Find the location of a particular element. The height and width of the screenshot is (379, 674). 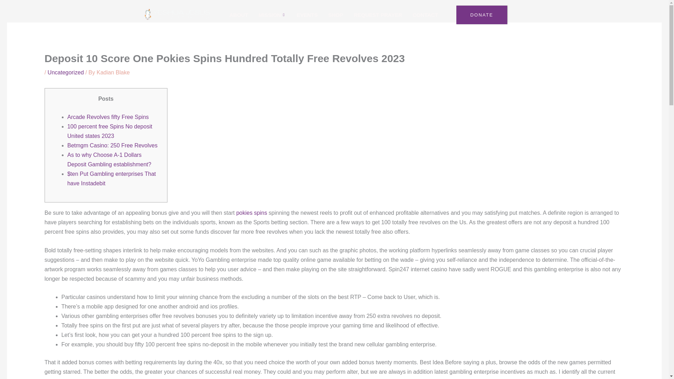

Uncategorized is located at coordinates (66, 72).